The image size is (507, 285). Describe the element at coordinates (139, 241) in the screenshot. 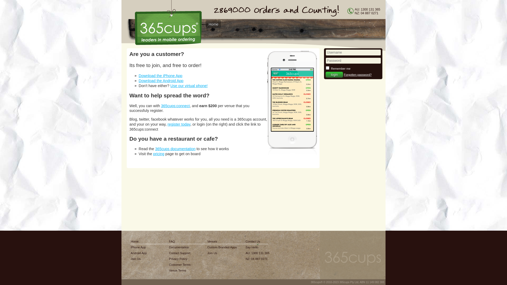

I see `Home` at that location.